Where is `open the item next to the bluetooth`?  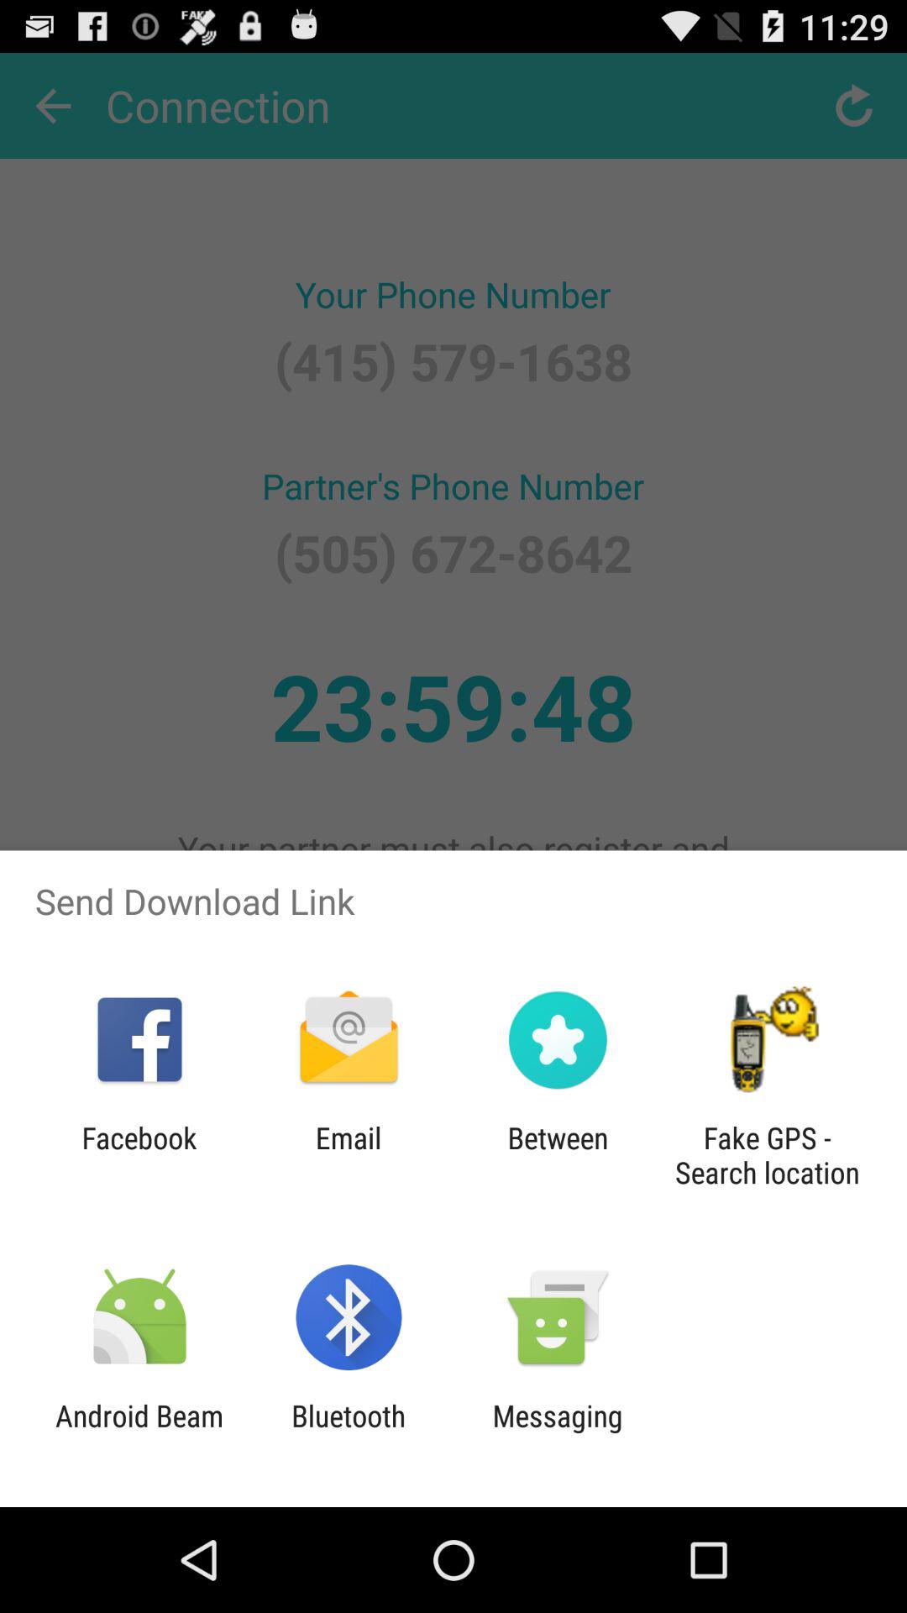
open the item next to the bluetooth is located at coordinates (558, 1433).